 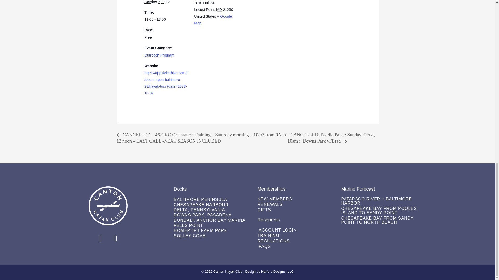 I want to click on Click to view a Google Map, so click(x=213, y=20).